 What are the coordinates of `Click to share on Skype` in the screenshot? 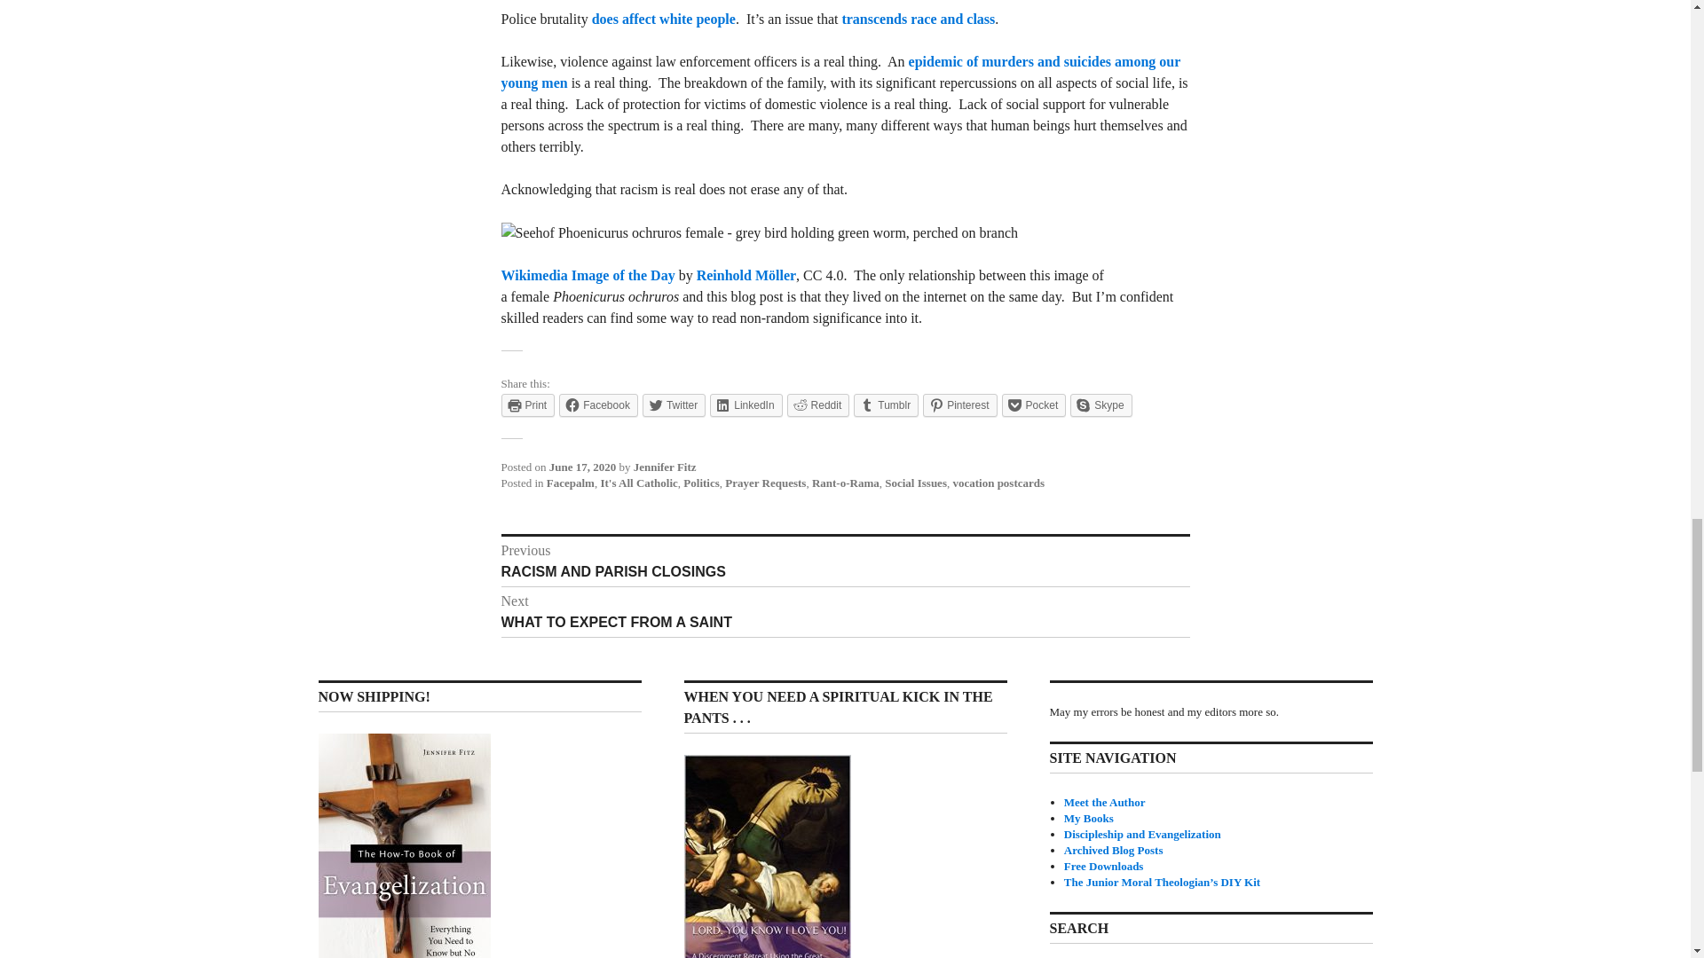 It's located at (1100, 404).